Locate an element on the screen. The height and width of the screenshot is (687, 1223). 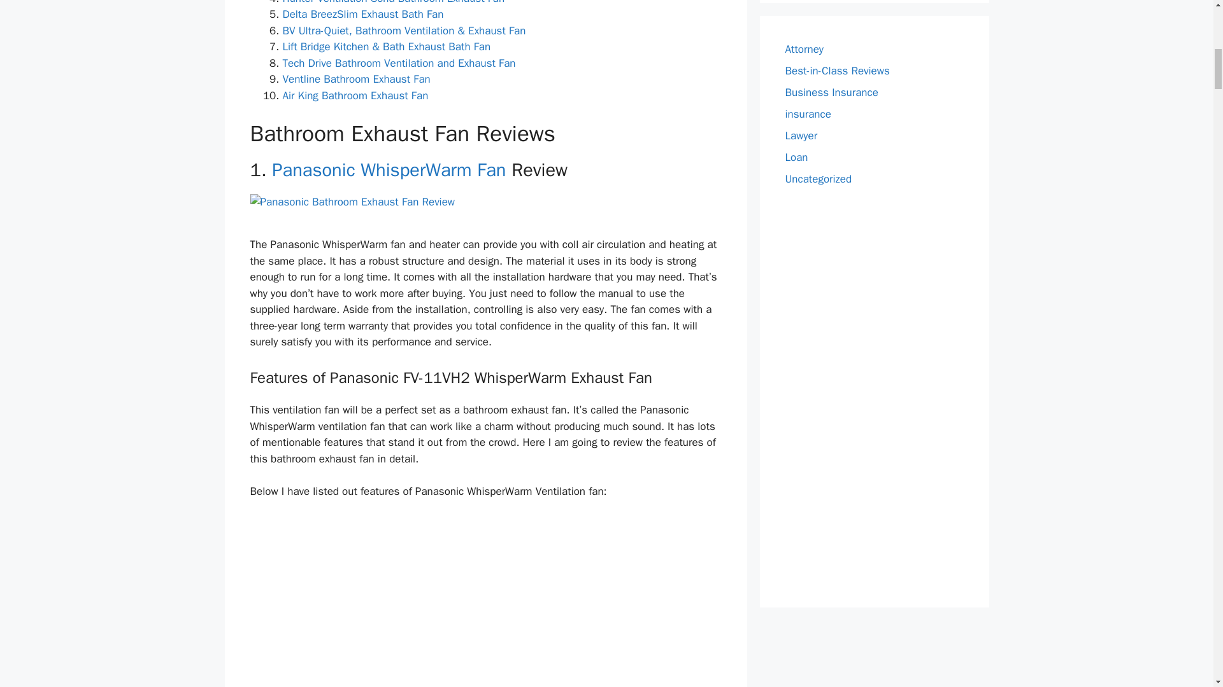
Air King Bathroom Exhaust Fan is located at coordinates (355, 95).